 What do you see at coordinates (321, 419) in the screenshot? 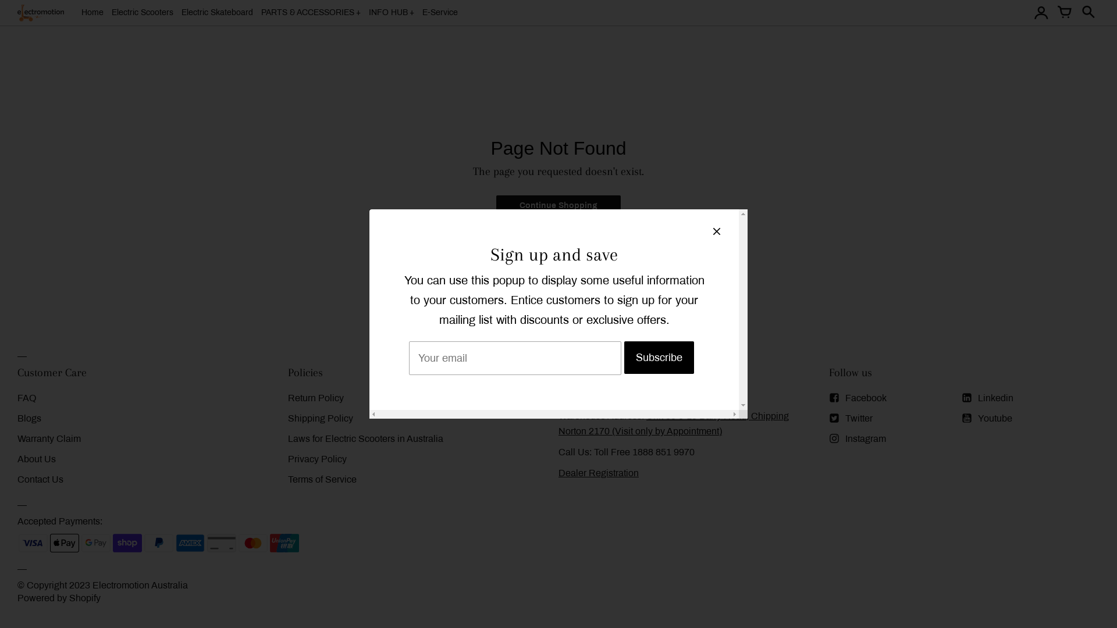
I see `Shipping Policy` at bounding box center [321, 419].